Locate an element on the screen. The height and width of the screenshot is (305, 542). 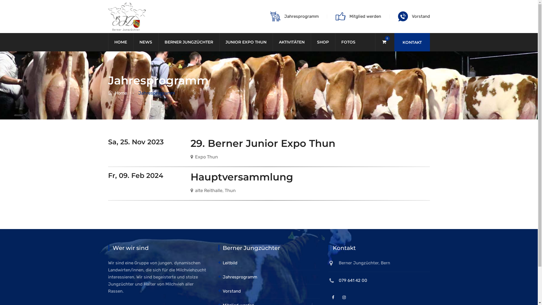
Jahresprogramm is located at coordinates (301, 16).